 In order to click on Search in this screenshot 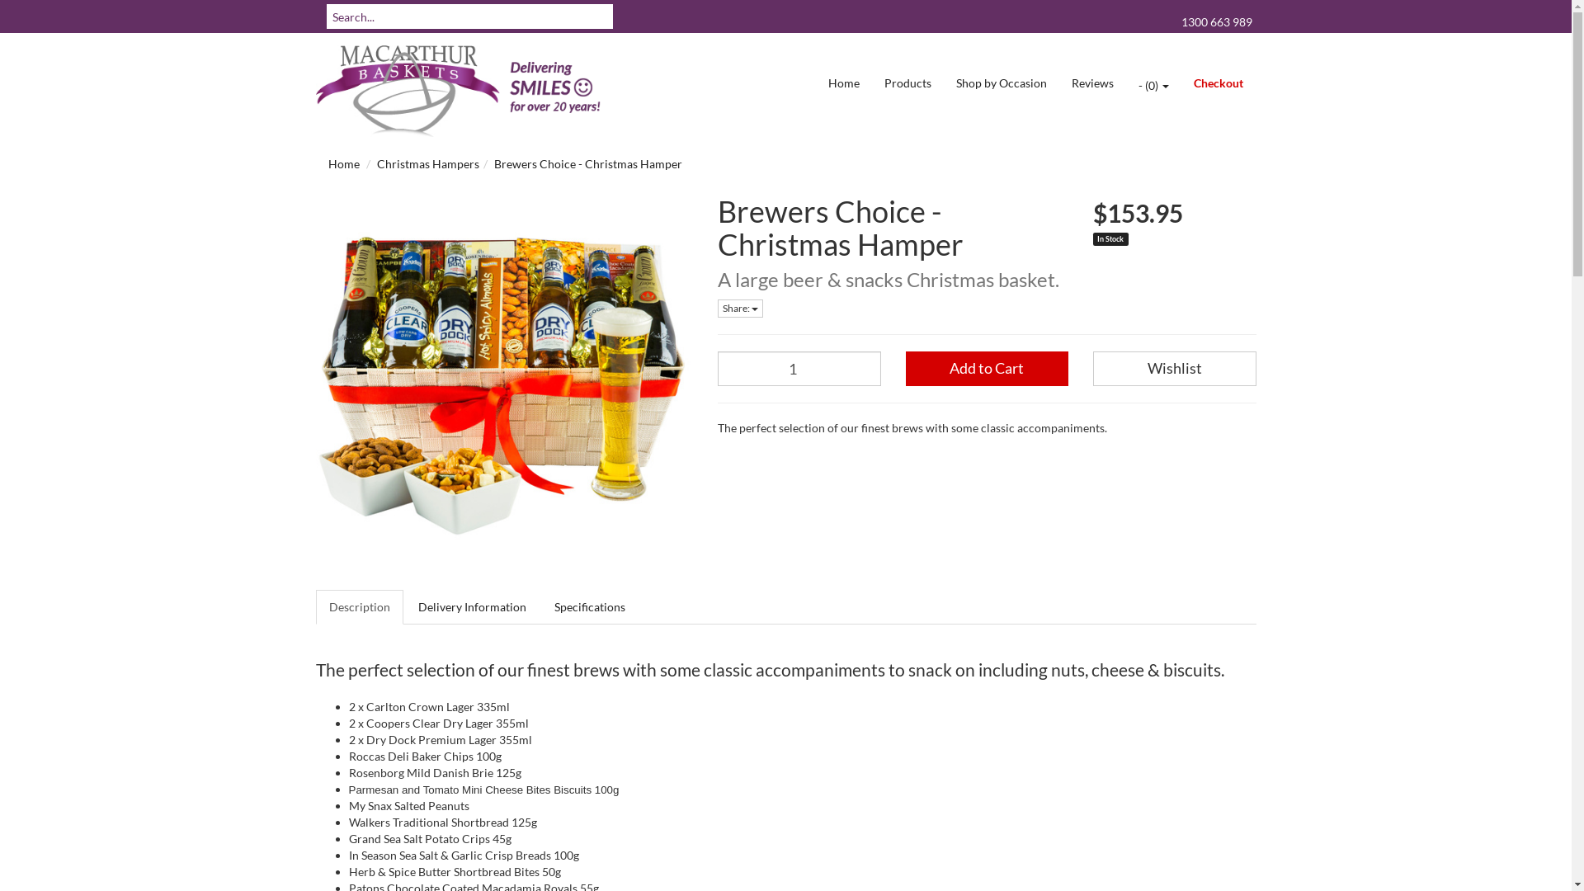, I will do `click(321, 16)`.